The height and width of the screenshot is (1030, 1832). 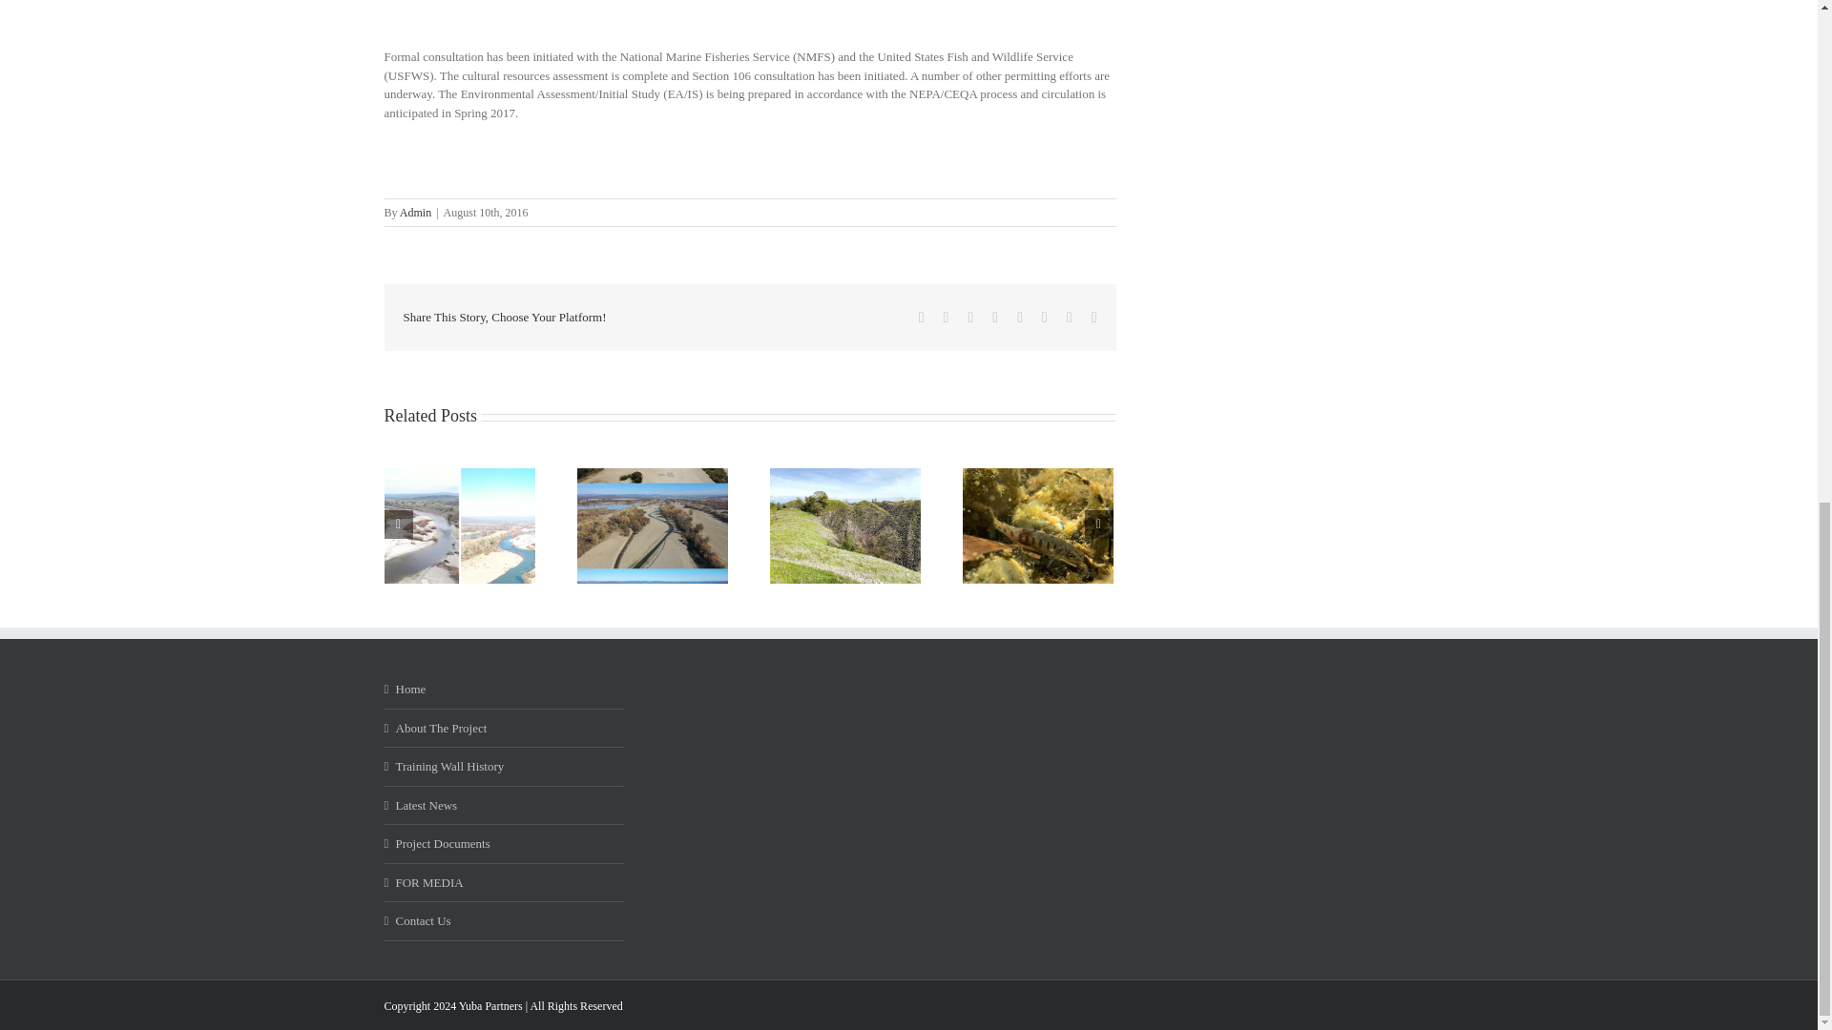 What do you see at coordinates (1045, 318) in the screenshot?
I see `Pinterest` at bounding box center [1045, 318].